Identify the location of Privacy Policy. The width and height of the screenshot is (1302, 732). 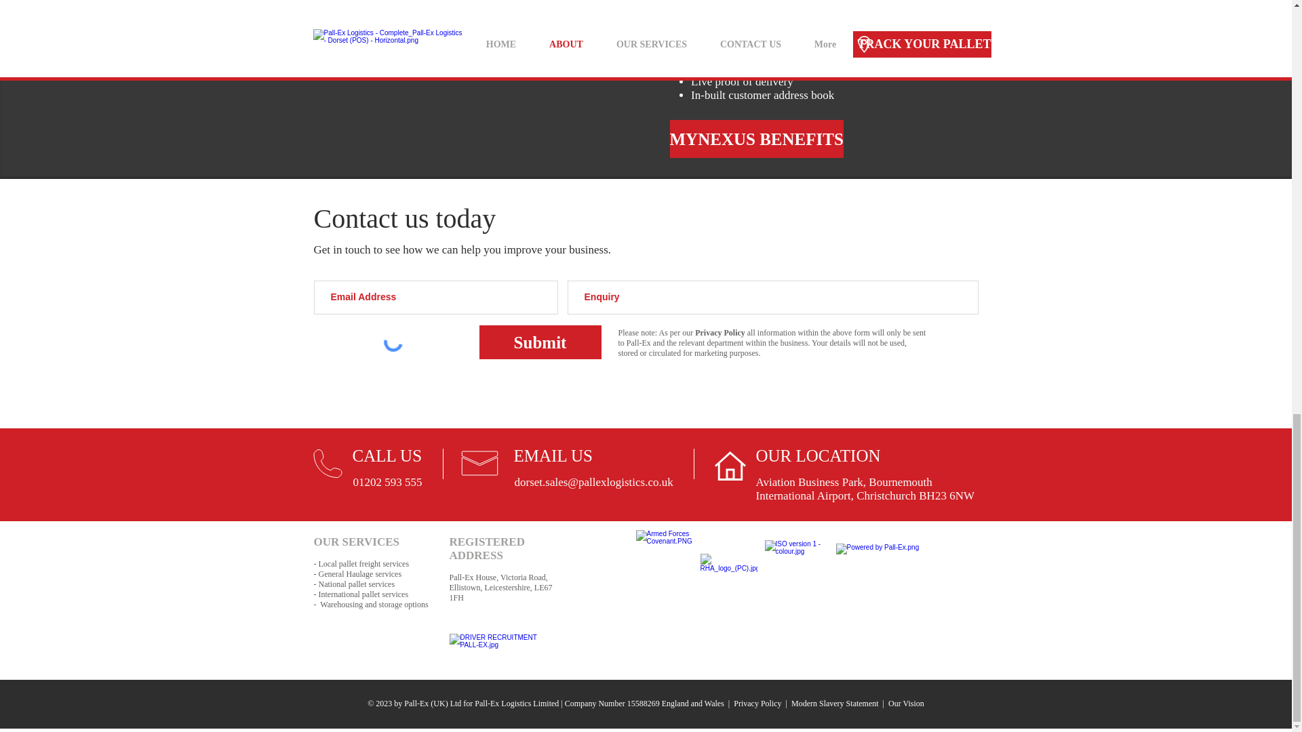
(720, 332).